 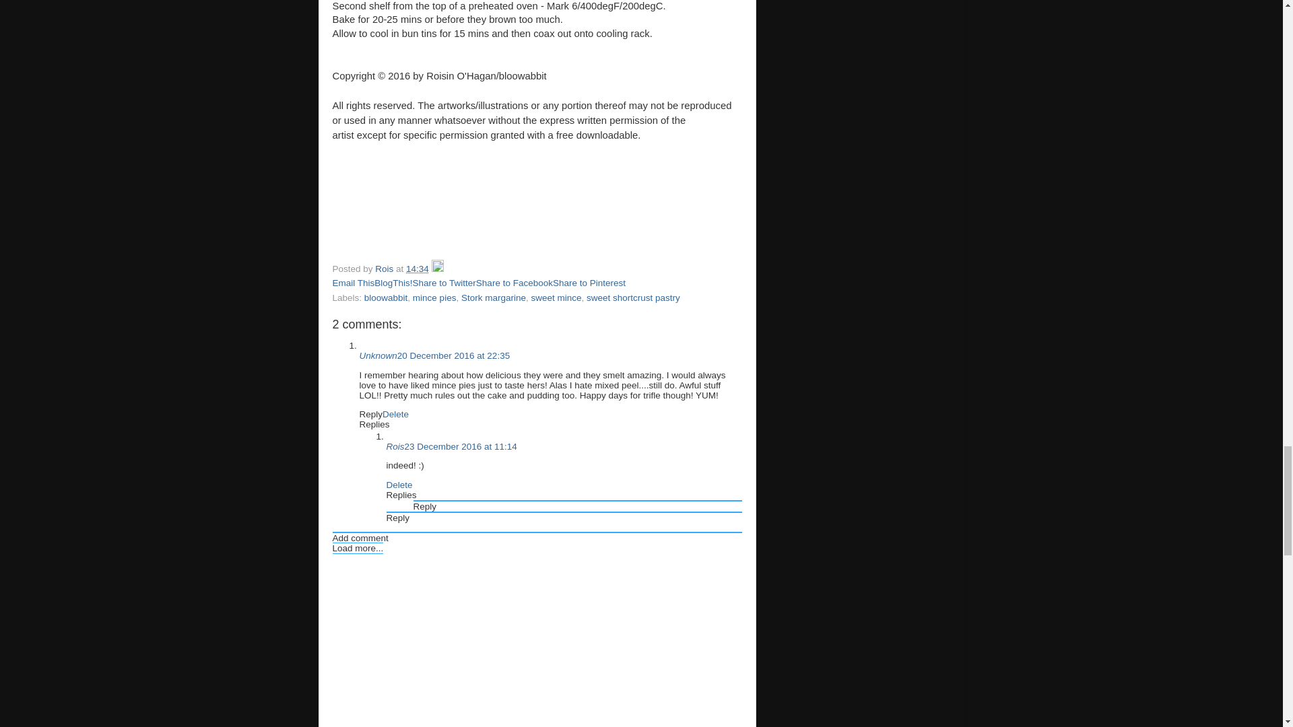 What do you see at coordinates (393, 283) in the screenshot?
I see `BlogThis!` at bounding box center [393, 283].